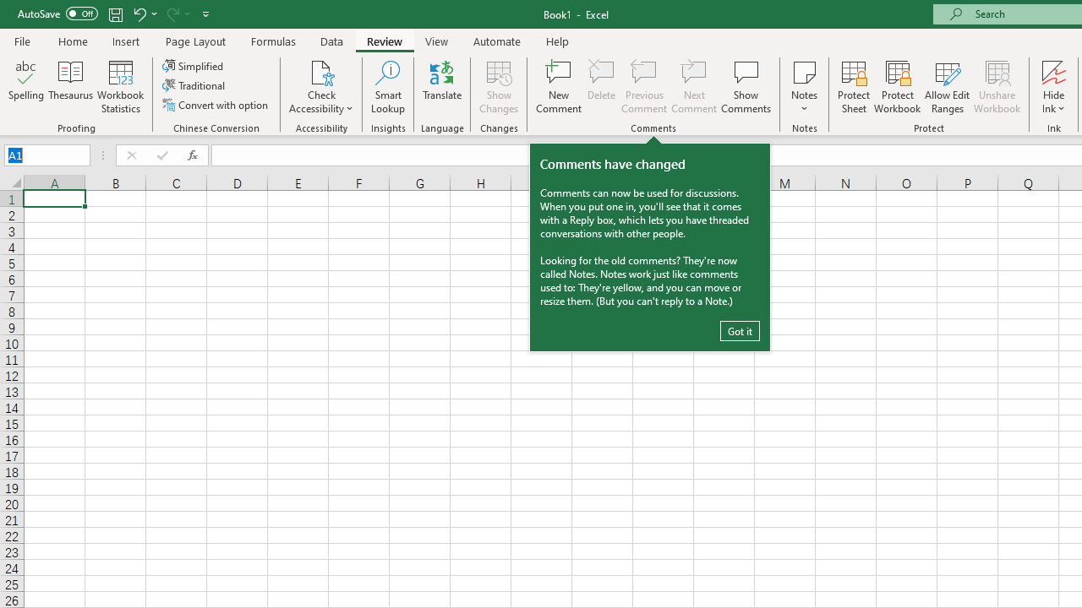  Describe the element at coordinates (560, 86) in the screenshot. I see `New Comment` at that location.